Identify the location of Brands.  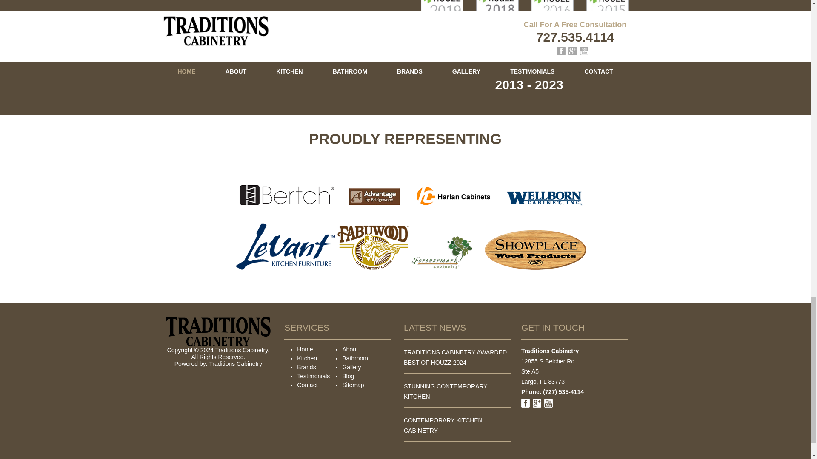
(306, 367).